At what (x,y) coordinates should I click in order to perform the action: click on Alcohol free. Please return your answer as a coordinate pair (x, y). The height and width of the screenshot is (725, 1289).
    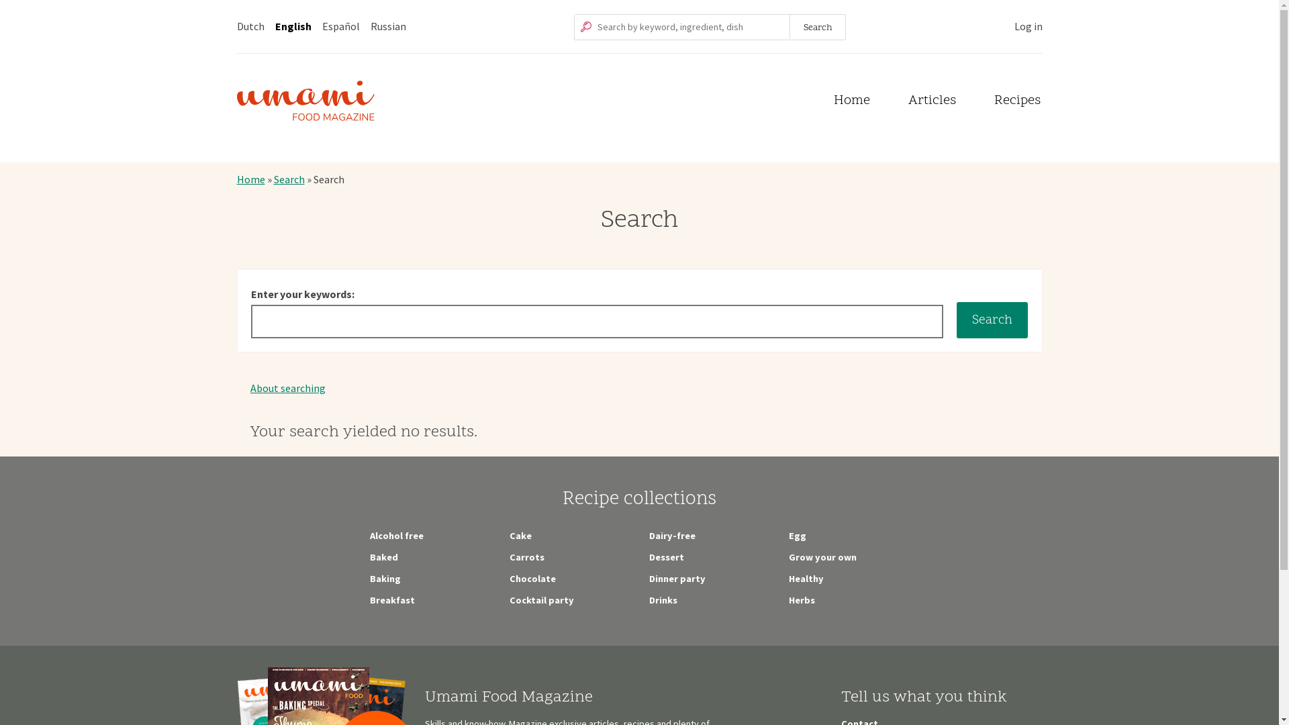
    Looking at the image, I should click on (396, 536).